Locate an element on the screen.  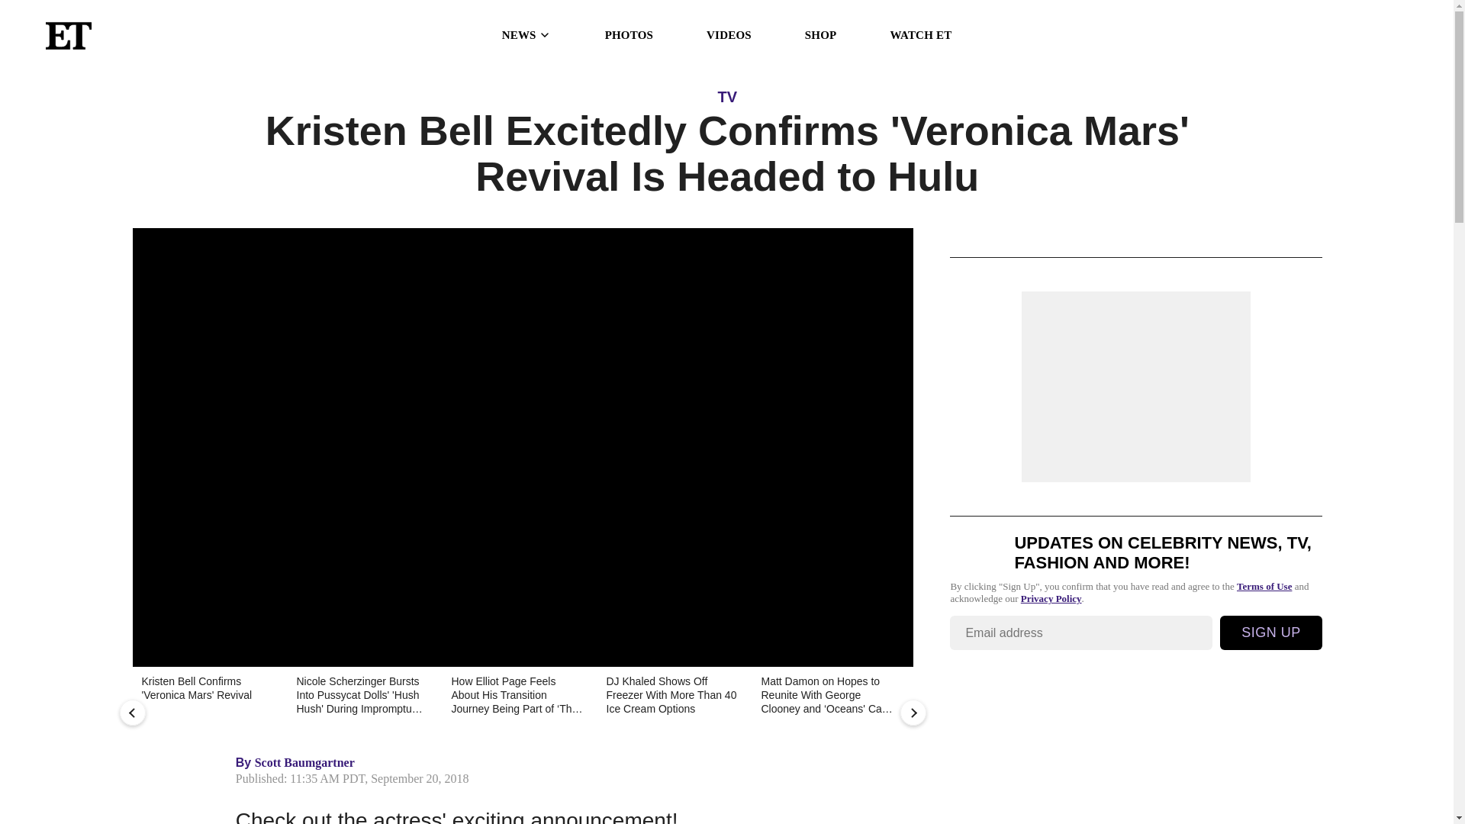
NEWS is located at coordinates (526, 35).